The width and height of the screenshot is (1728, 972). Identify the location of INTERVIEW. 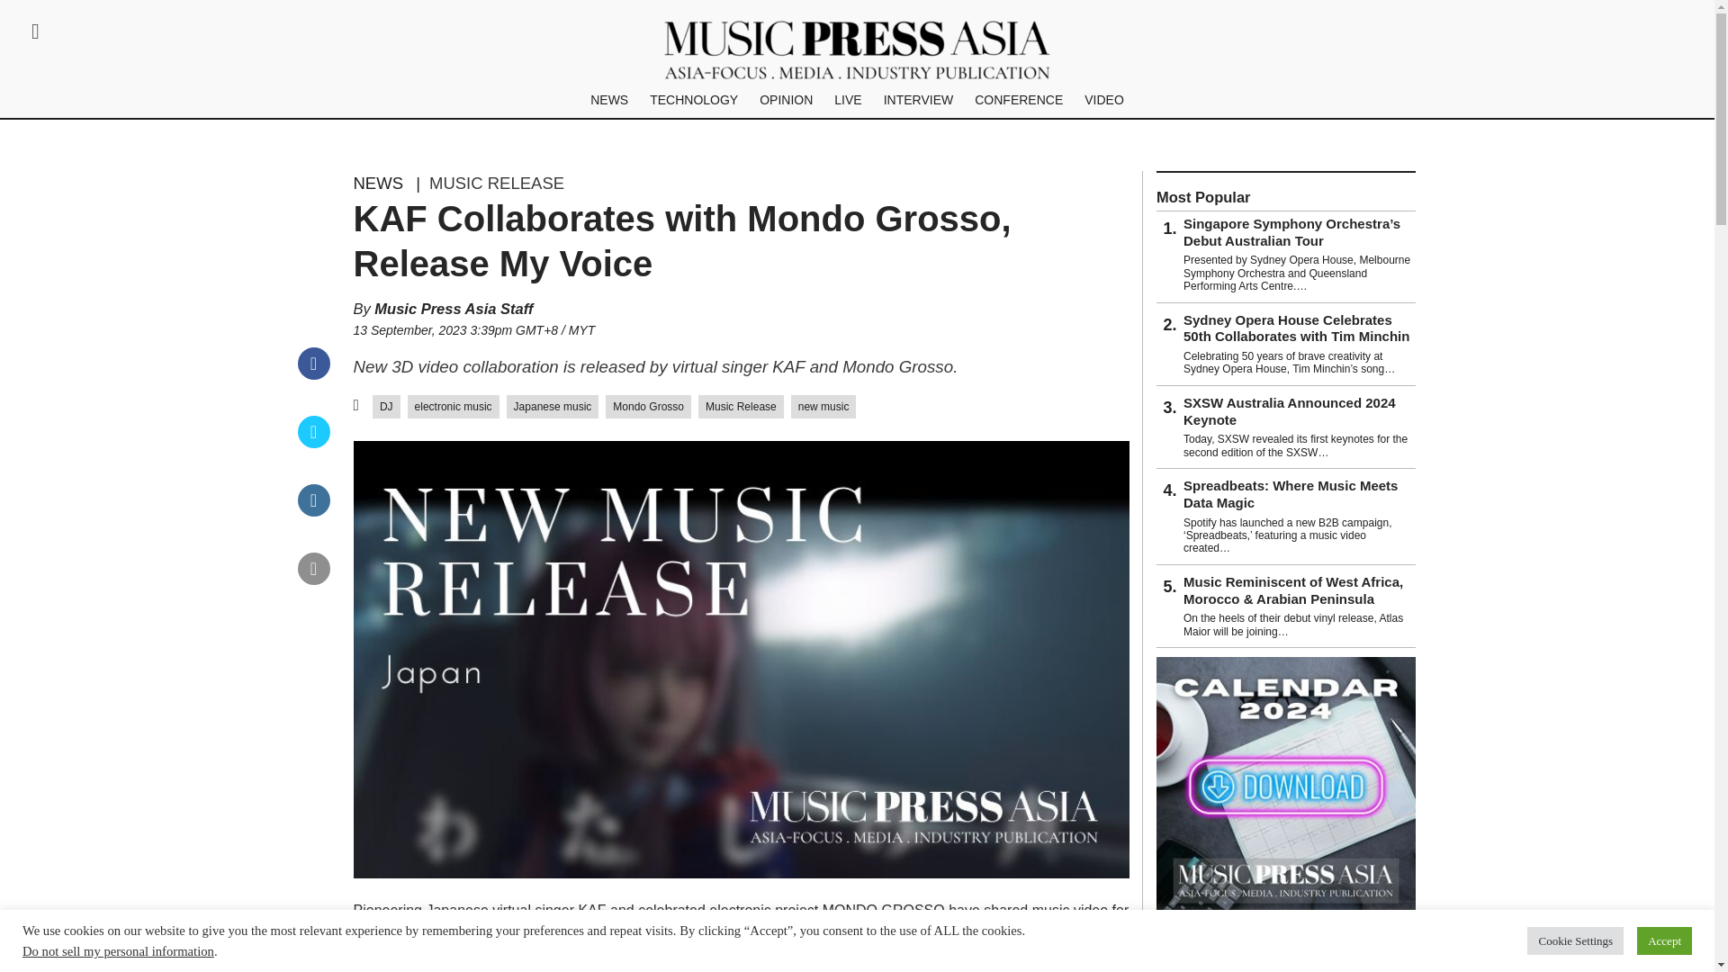
(918, 99).